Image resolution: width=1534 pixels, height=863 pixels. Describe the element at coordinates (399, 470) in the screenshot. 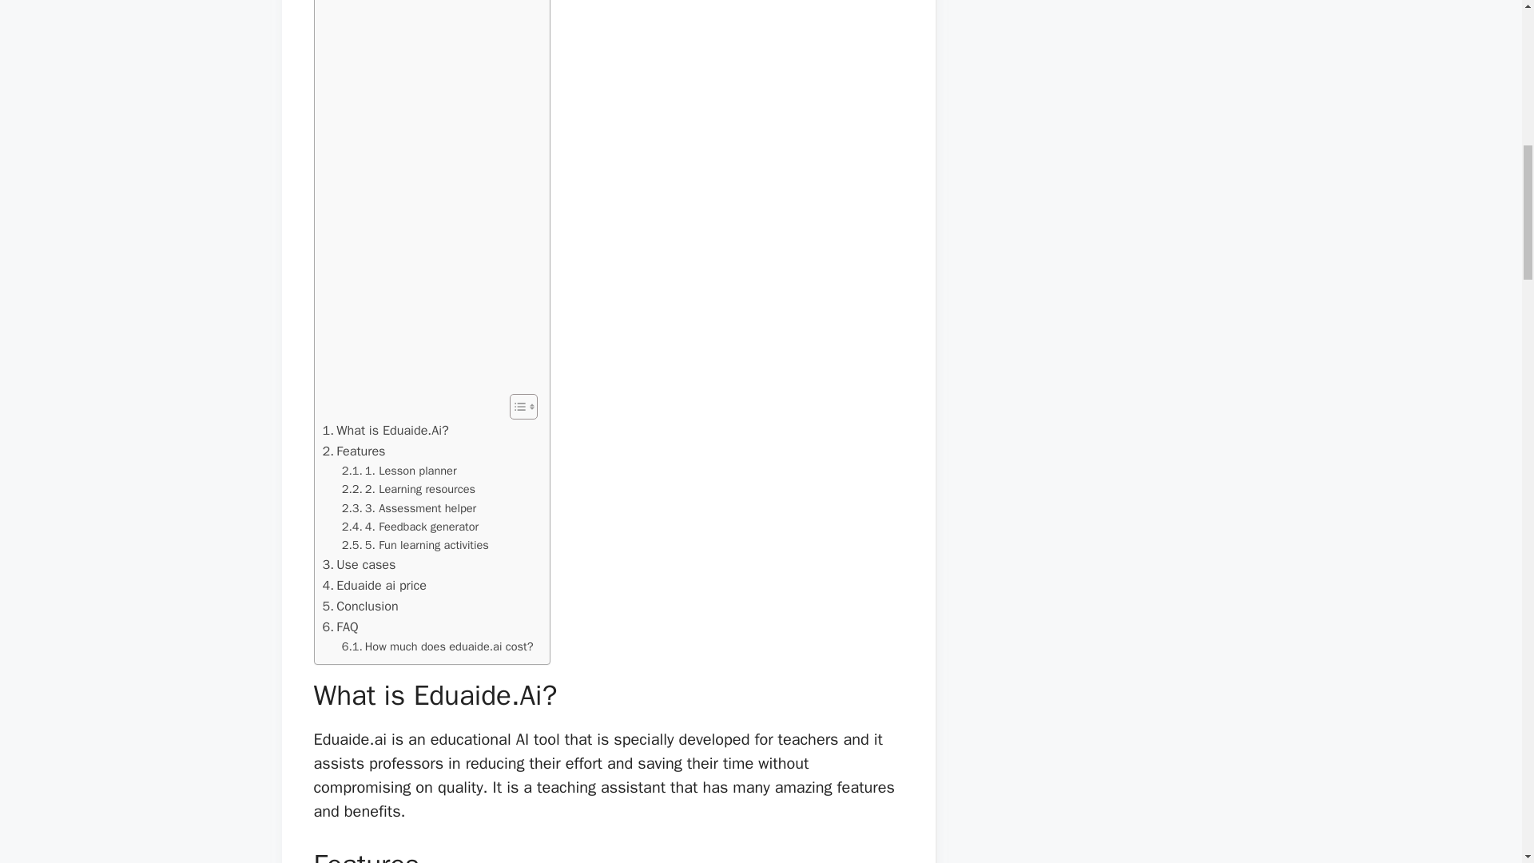

I see `1. Lesson planner` at that location.